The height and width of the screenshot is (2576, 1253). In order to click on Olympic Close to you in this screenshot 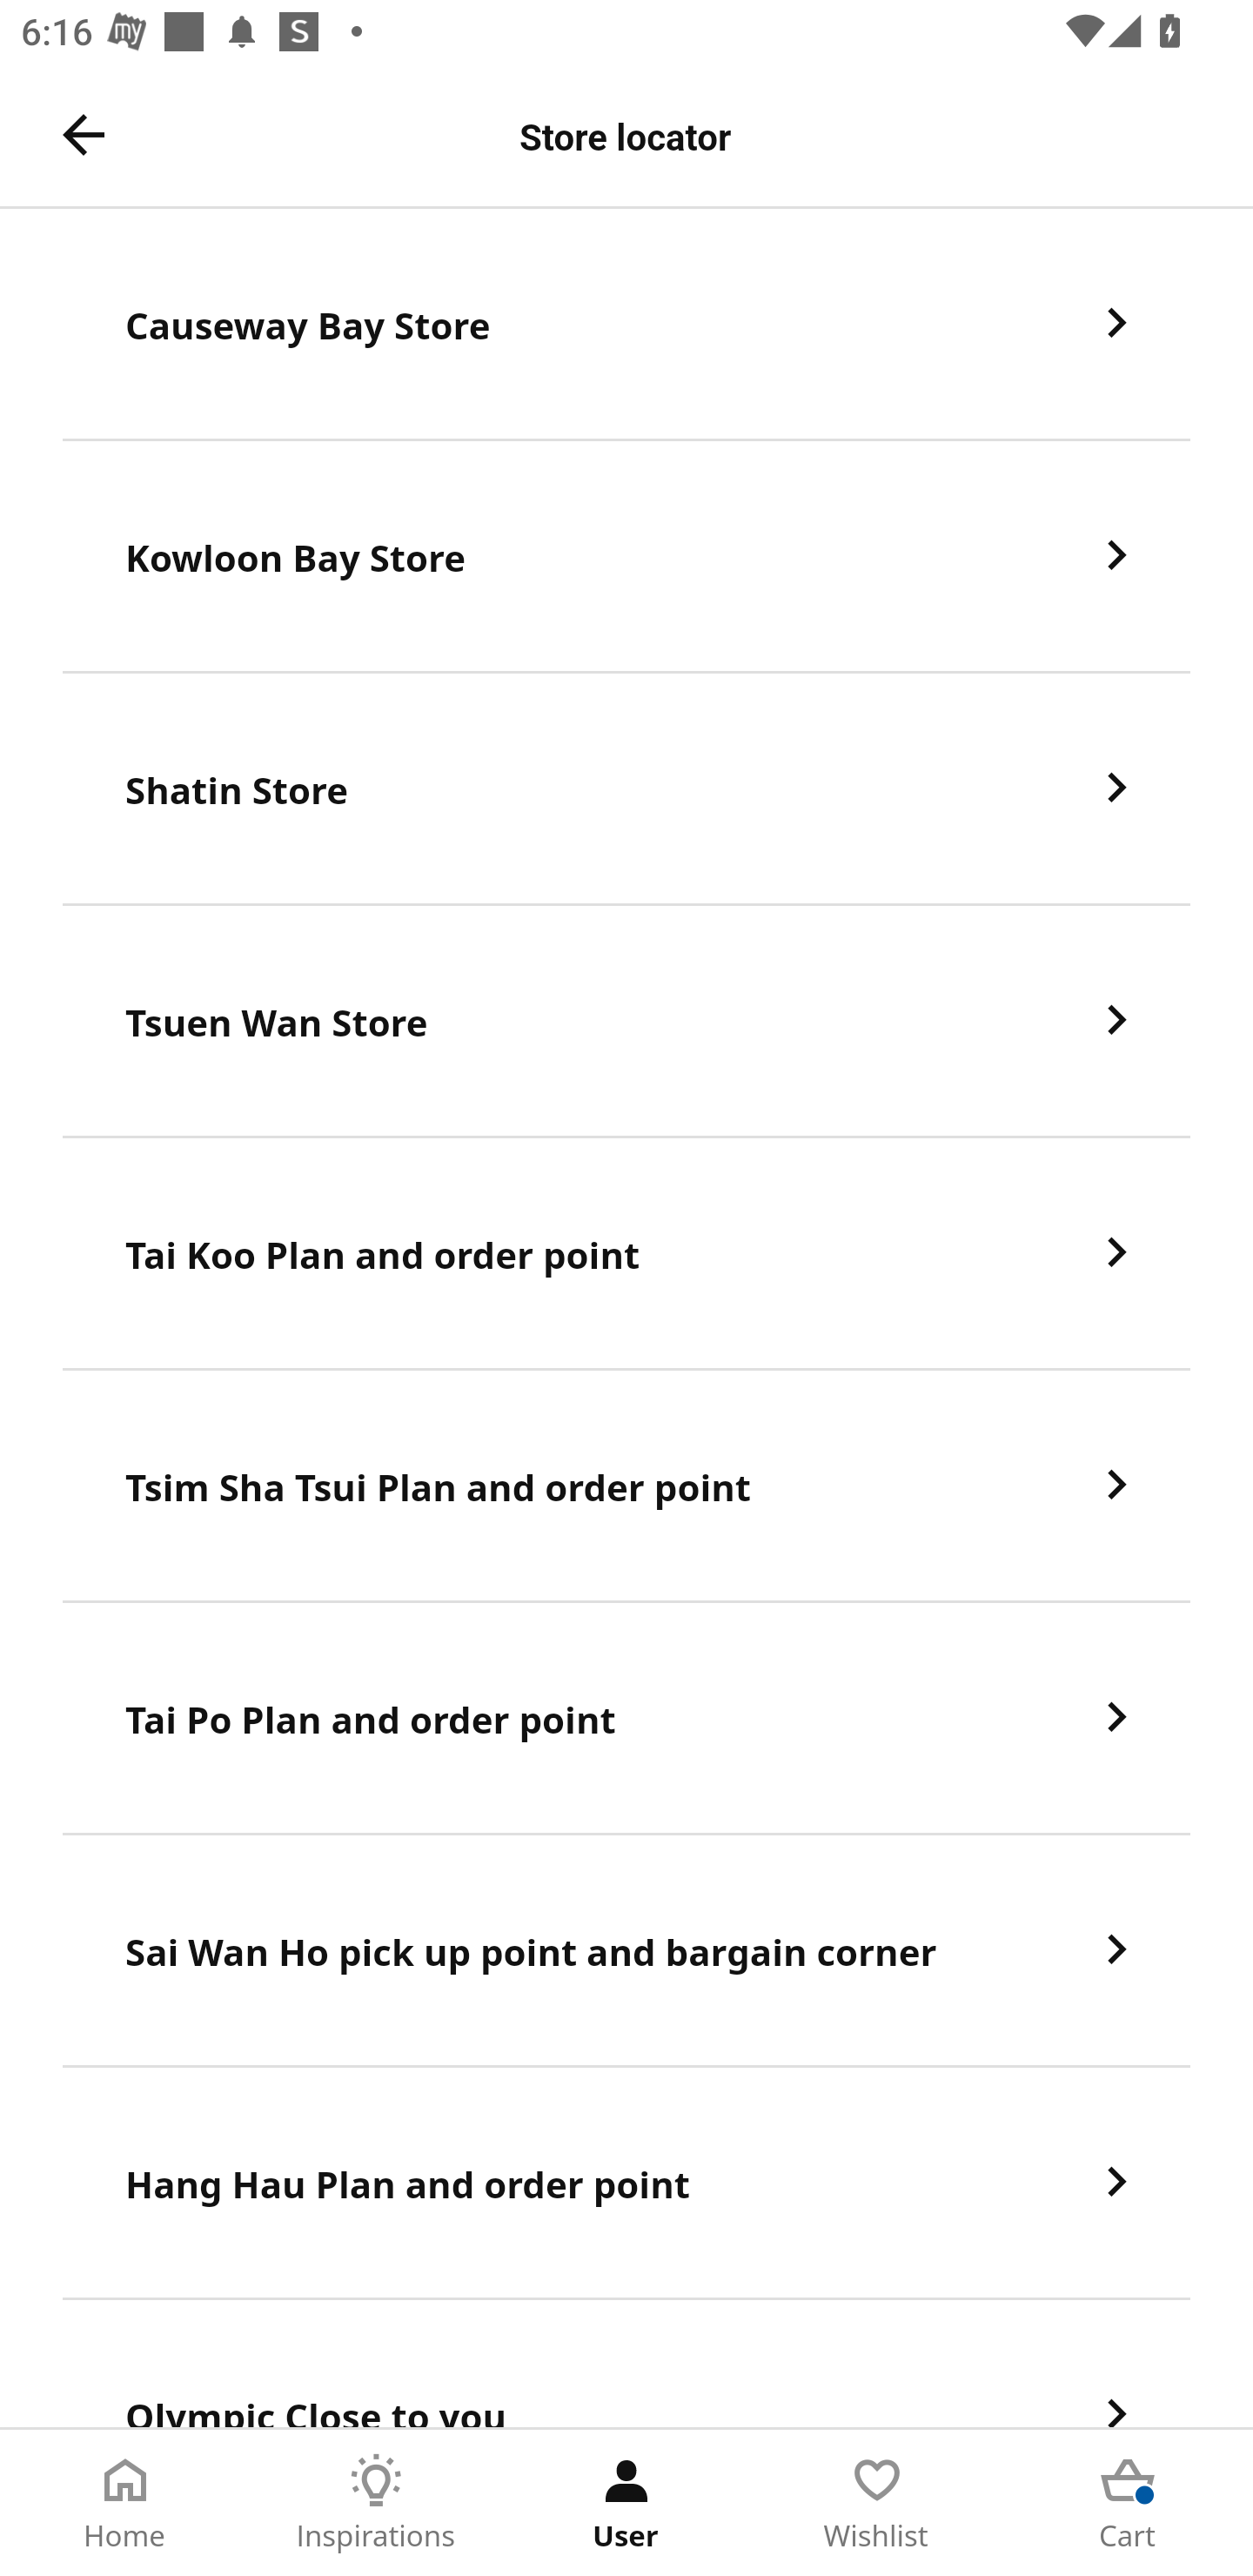, I will do `click(626, 2364)`.